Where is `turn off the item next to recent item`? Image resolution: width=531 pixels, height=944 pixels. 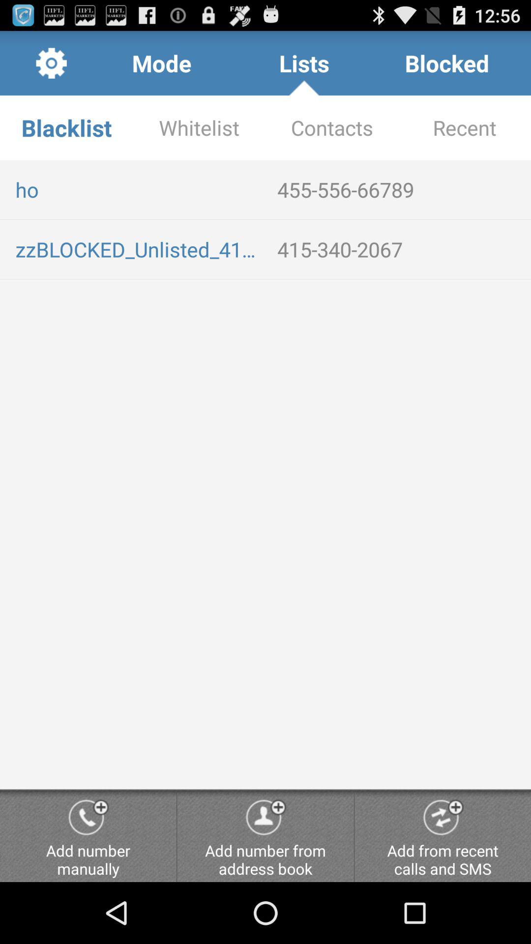 turn off the item next to recent item is located at coordinates (332, 128).